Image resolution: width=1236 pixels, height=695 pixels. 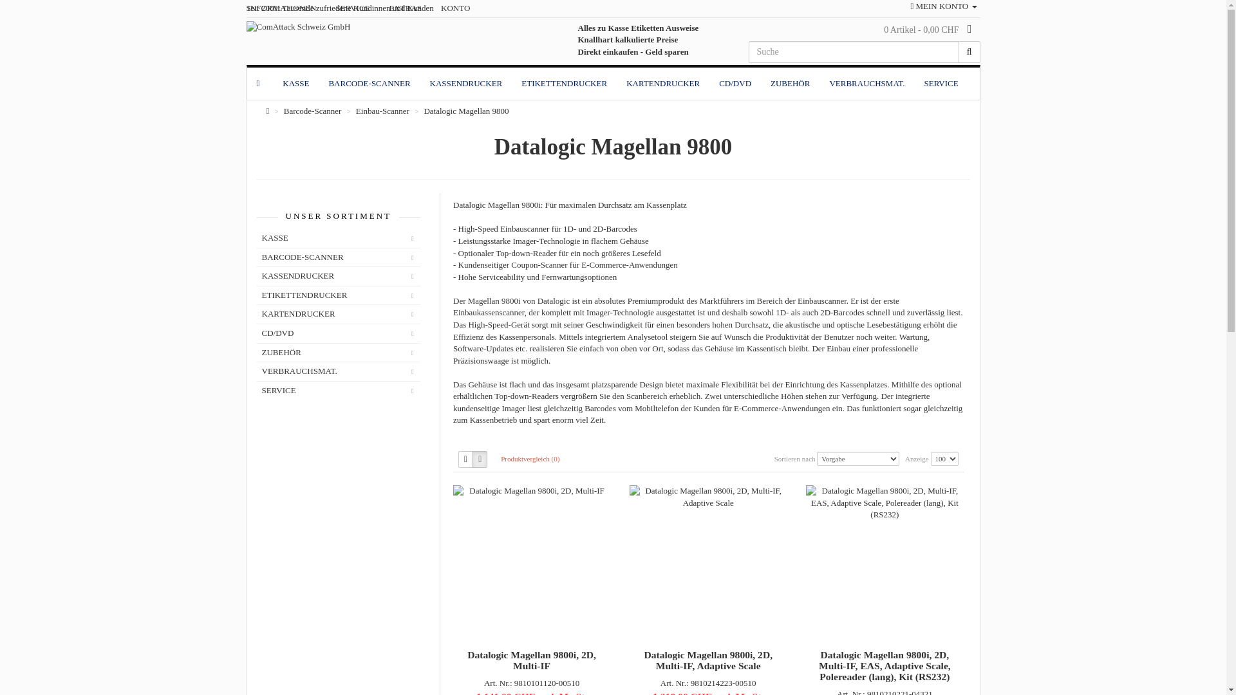 I want to click on SERVICE, so click(x=339, y=391).